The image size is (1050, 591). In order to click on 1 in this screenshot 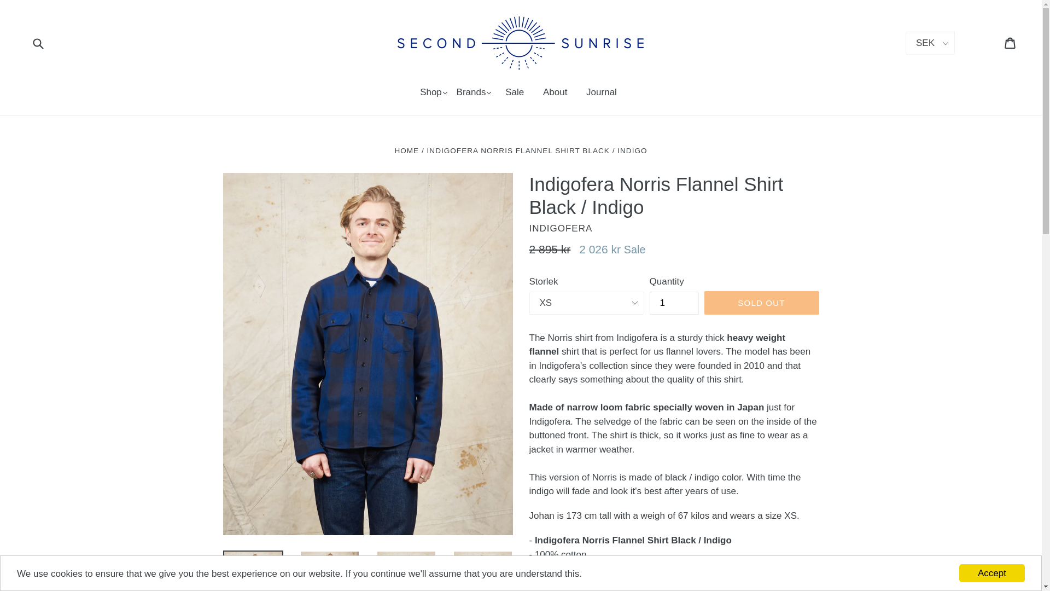, I will do `click(674, 303)`.